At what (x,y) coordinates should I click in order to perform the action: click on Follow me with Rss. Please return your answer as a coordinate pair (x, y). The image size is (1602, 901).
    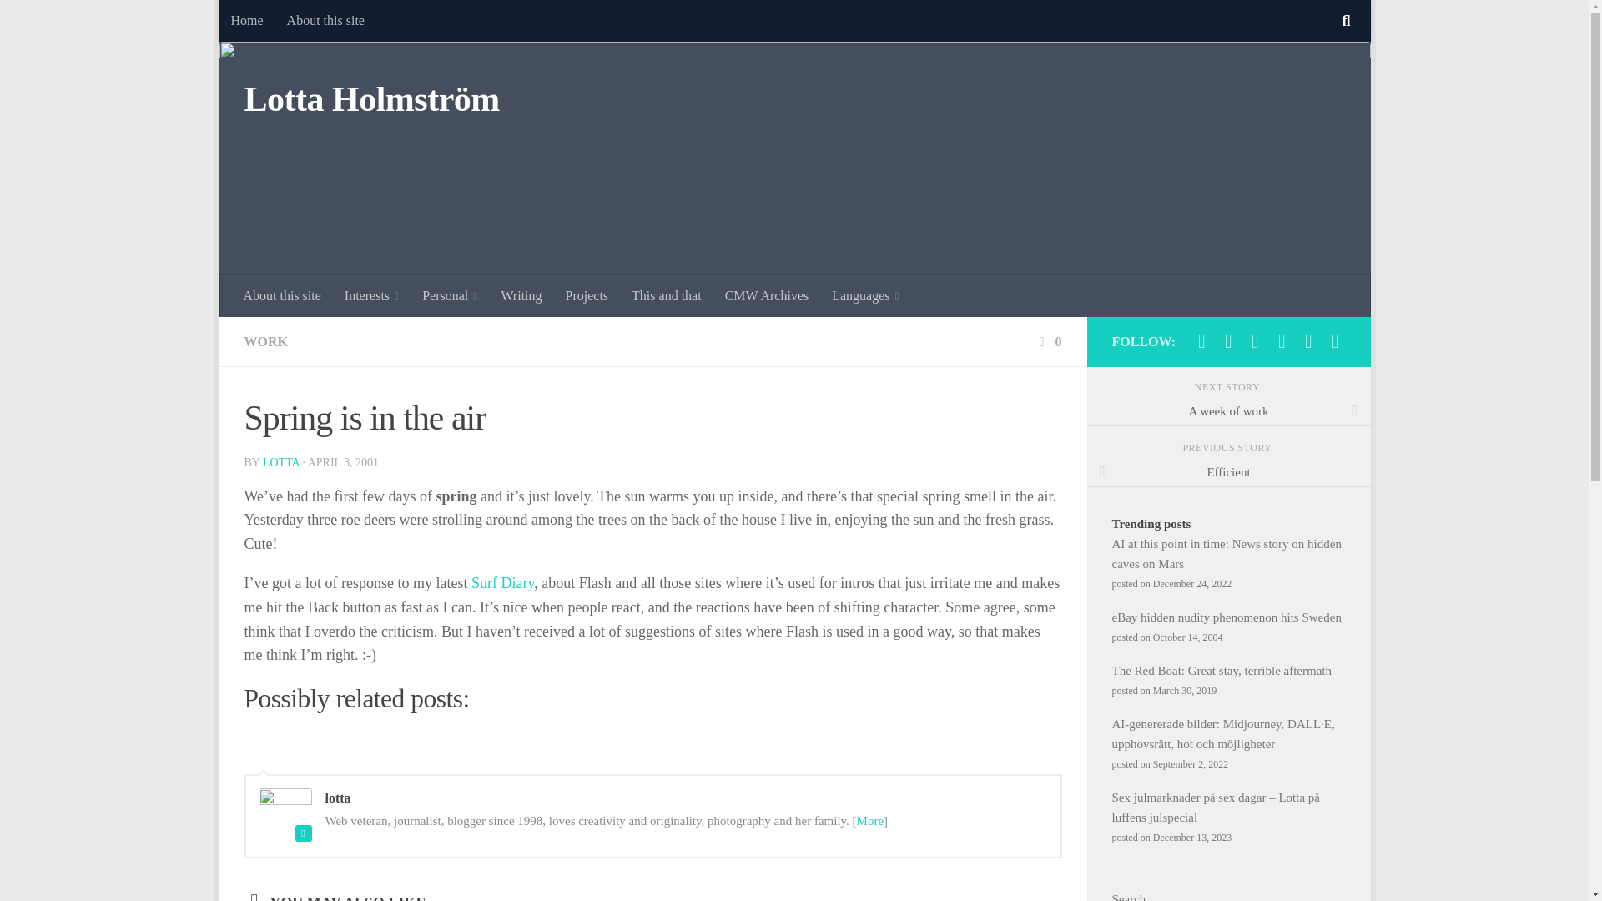
    Looking at the image, I should click on (1335, 341).